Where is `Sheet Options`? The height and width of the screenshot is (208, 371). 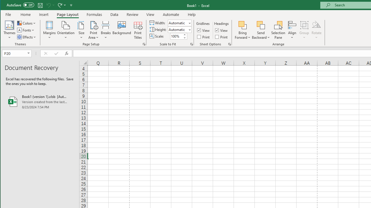
Sheet Options is located at coordinates (230, 44).